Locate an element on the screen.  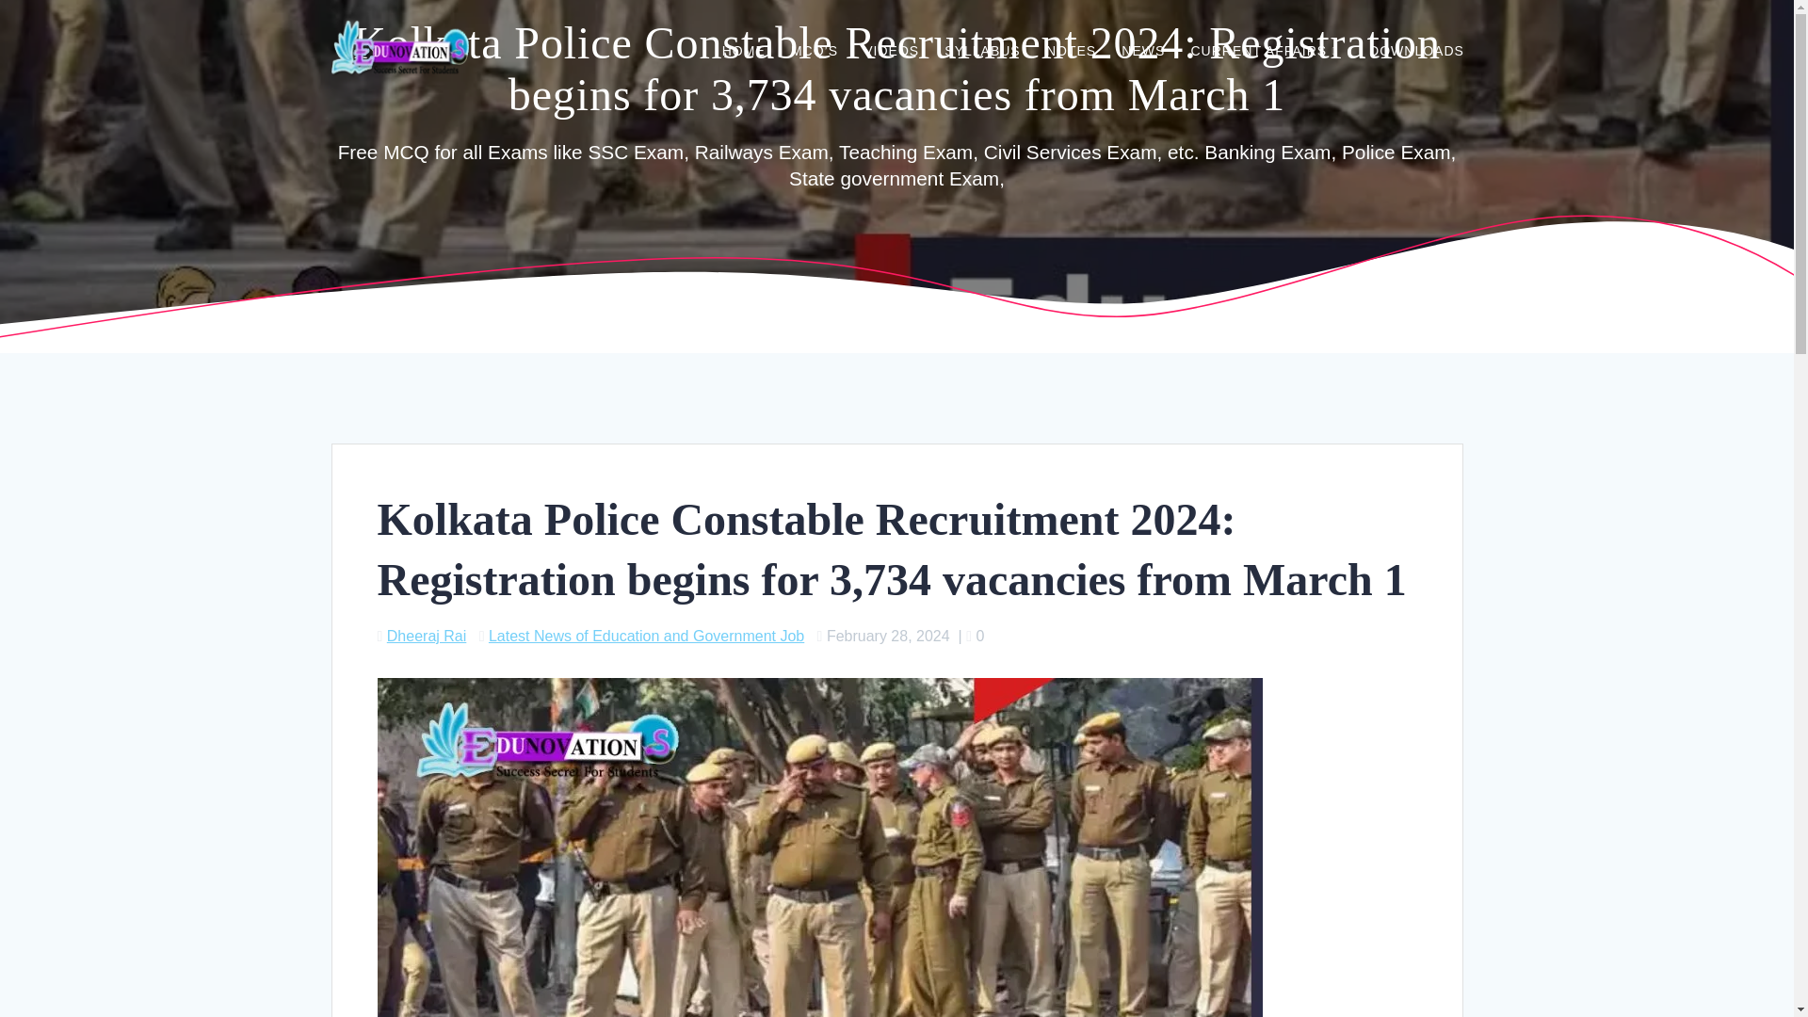
HOME is located at coordinates (743, 53).